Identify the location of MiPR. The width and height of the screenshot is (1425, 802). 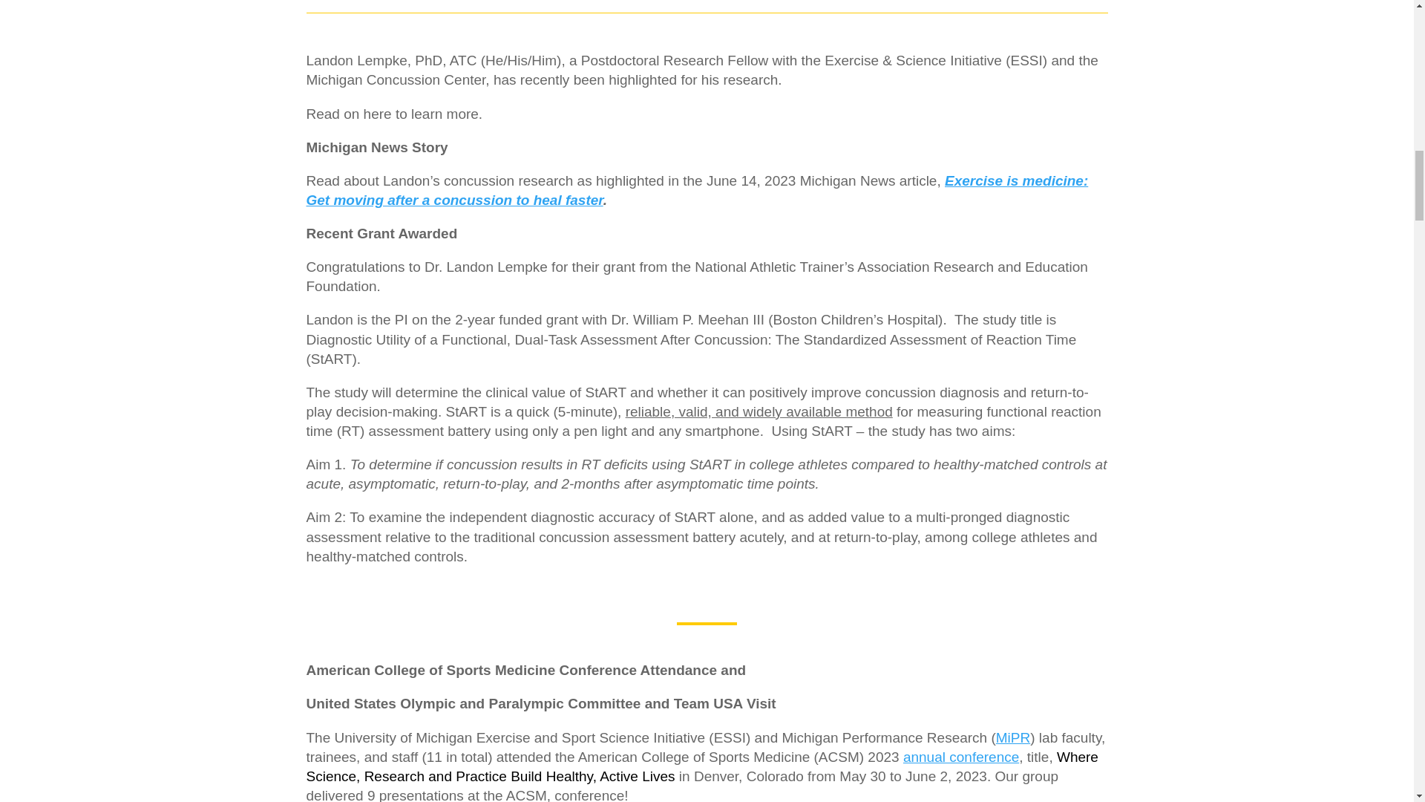
(1013, 737).